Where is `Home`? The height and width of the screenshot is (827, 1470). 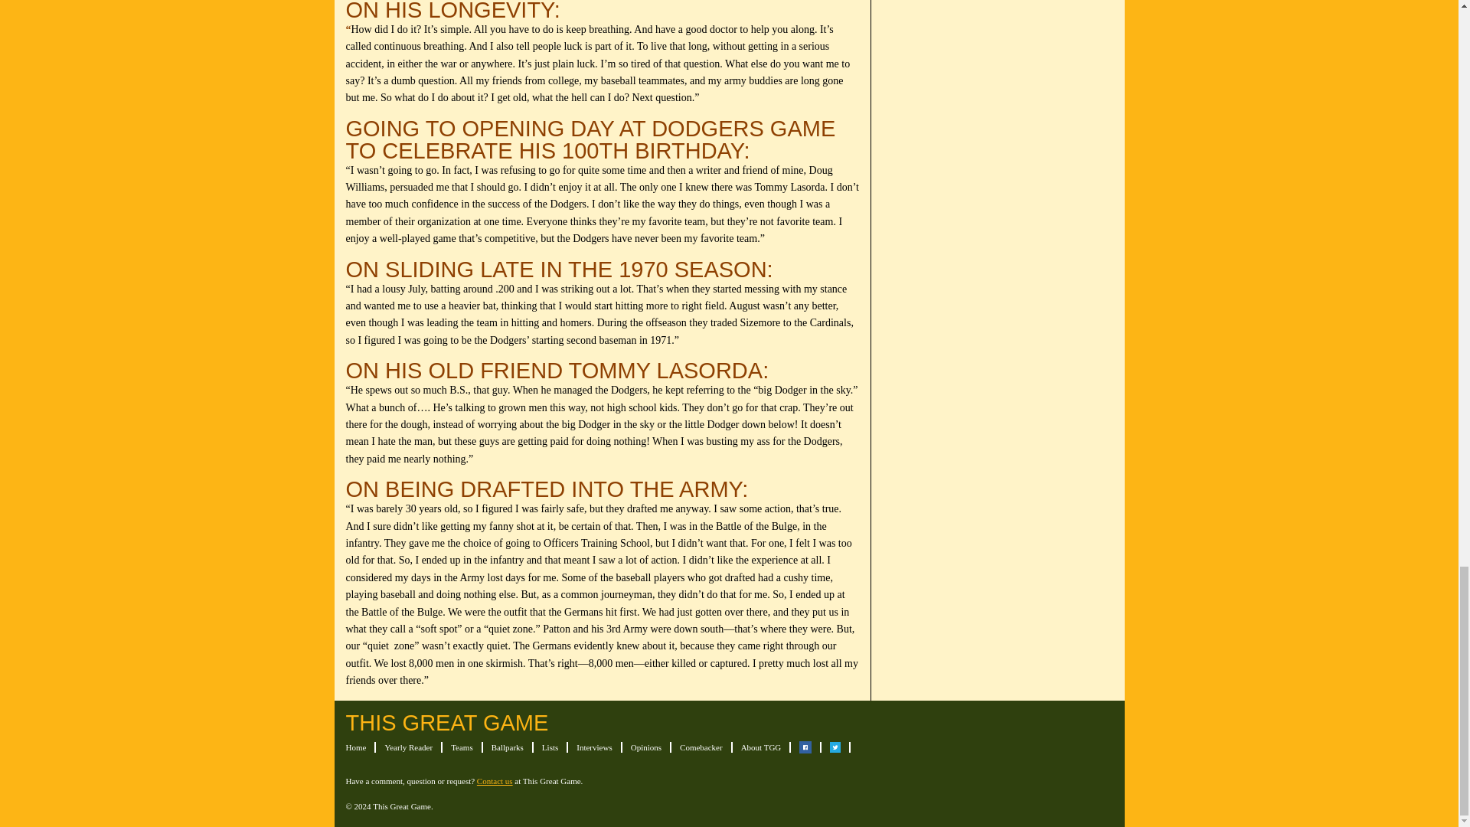 Home is located at coordinates (355, 747).